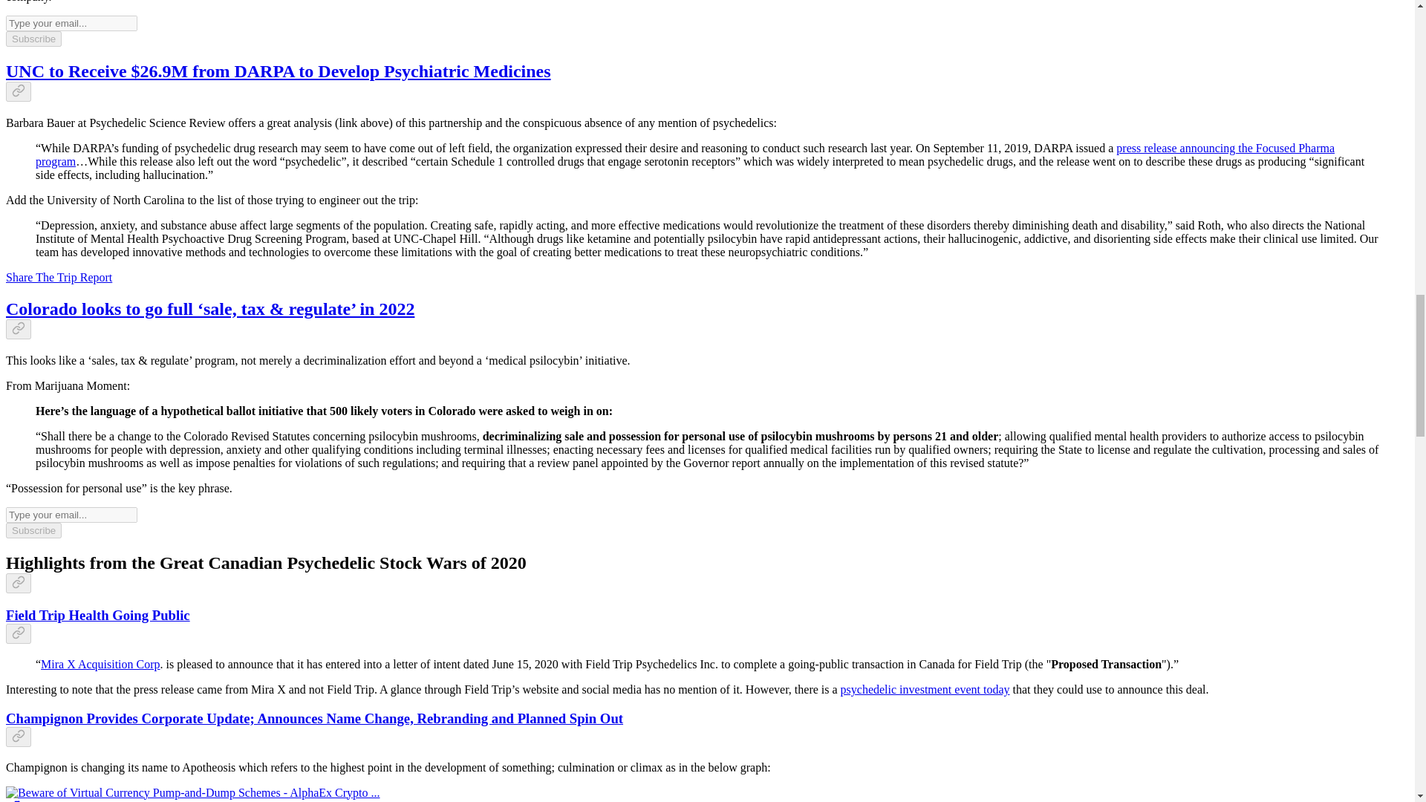 The height and width of the screenshot is (802, 1426). I want to click on Subscribe, so click(33, 39).